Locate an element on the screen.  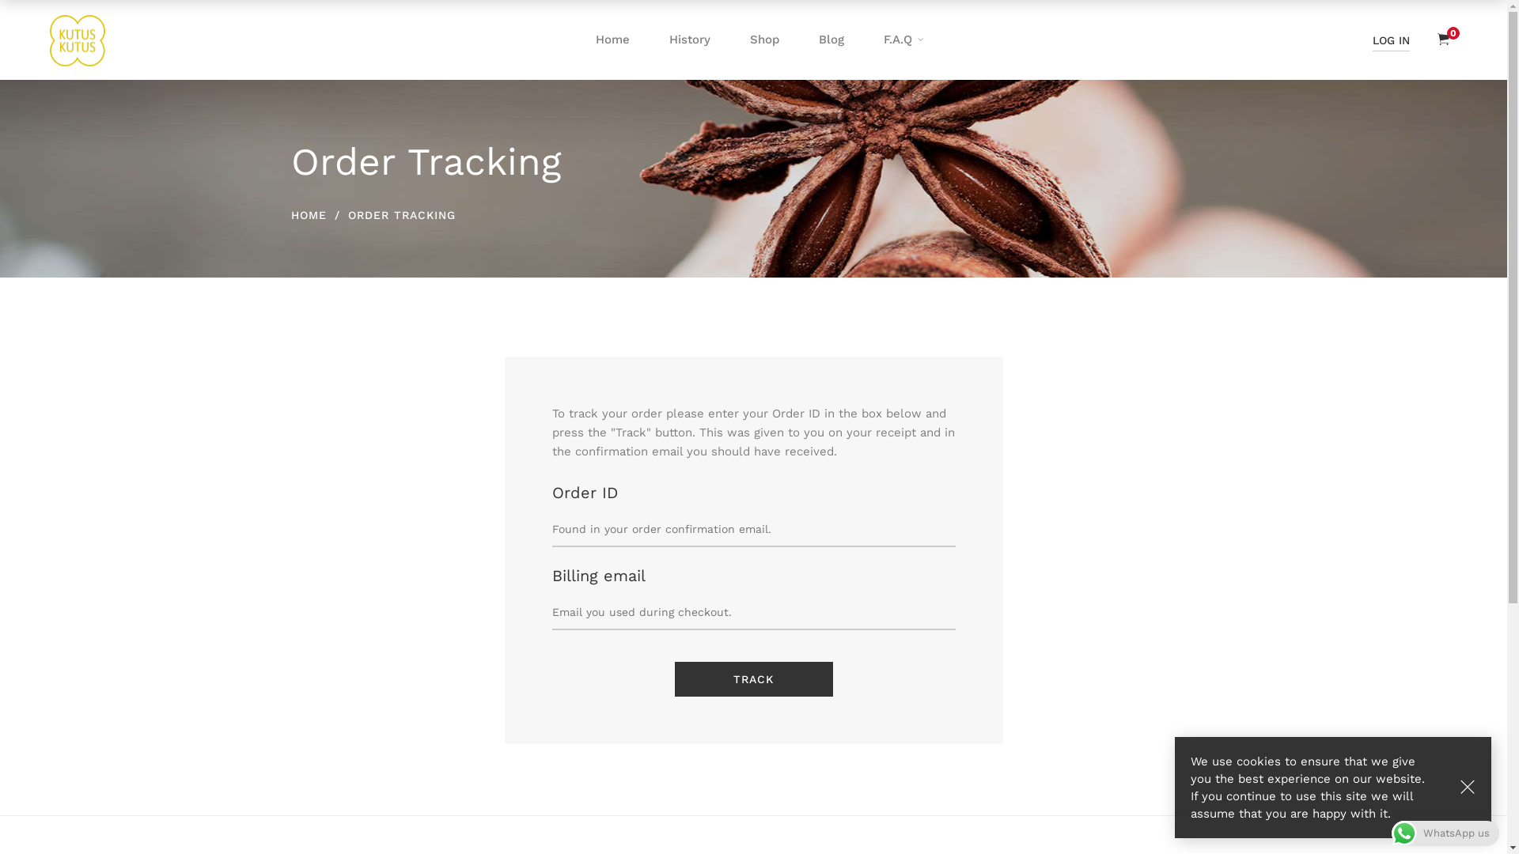
TRACK is located at coordinates (753, 679).